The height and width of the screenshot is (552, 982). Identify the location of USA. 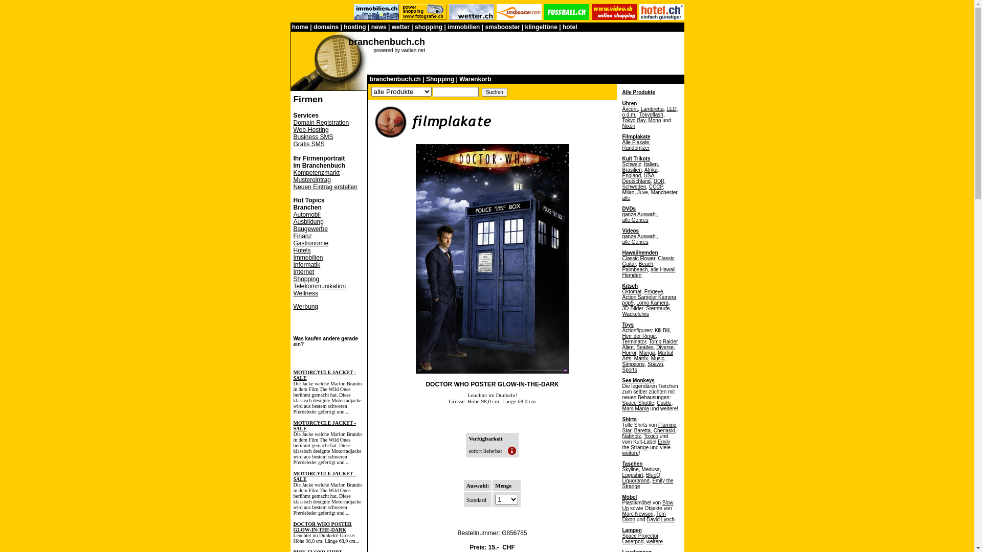
(650, 176).